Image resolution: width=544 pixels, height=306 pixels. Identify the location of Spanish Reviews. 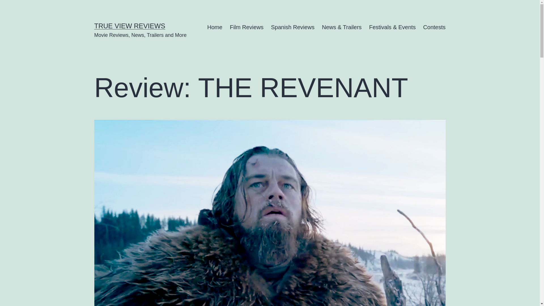
(292, 27).